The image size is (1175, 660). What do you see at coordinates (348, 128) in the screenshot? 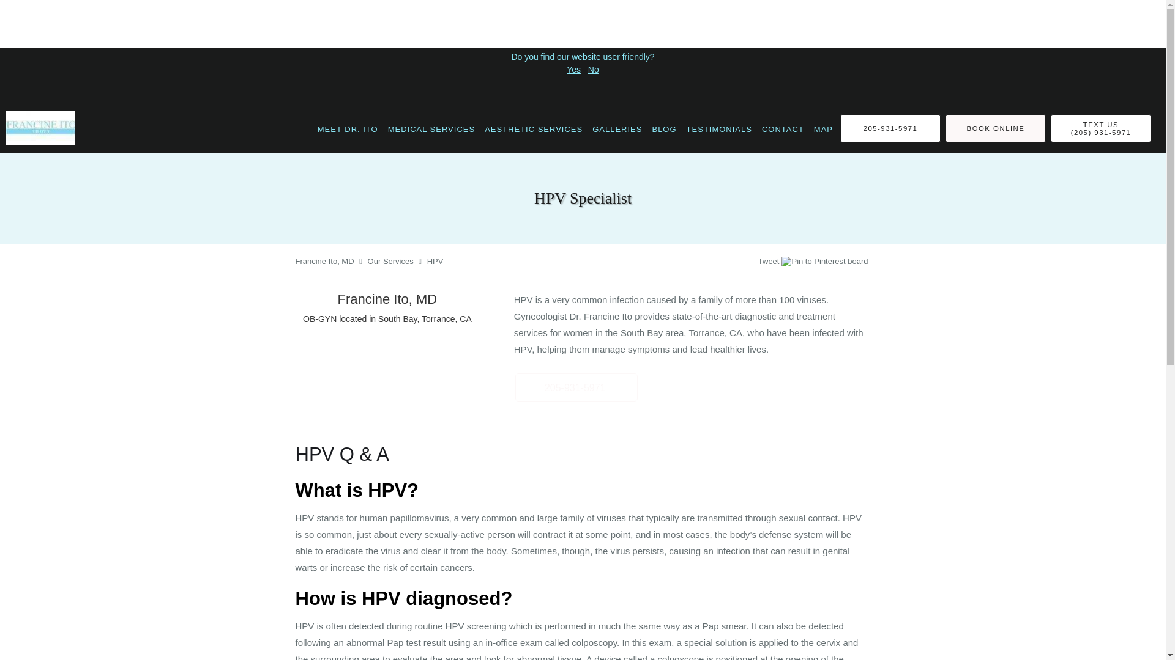
I see `MEET DR. ITO` at bounding box center [348, 128].